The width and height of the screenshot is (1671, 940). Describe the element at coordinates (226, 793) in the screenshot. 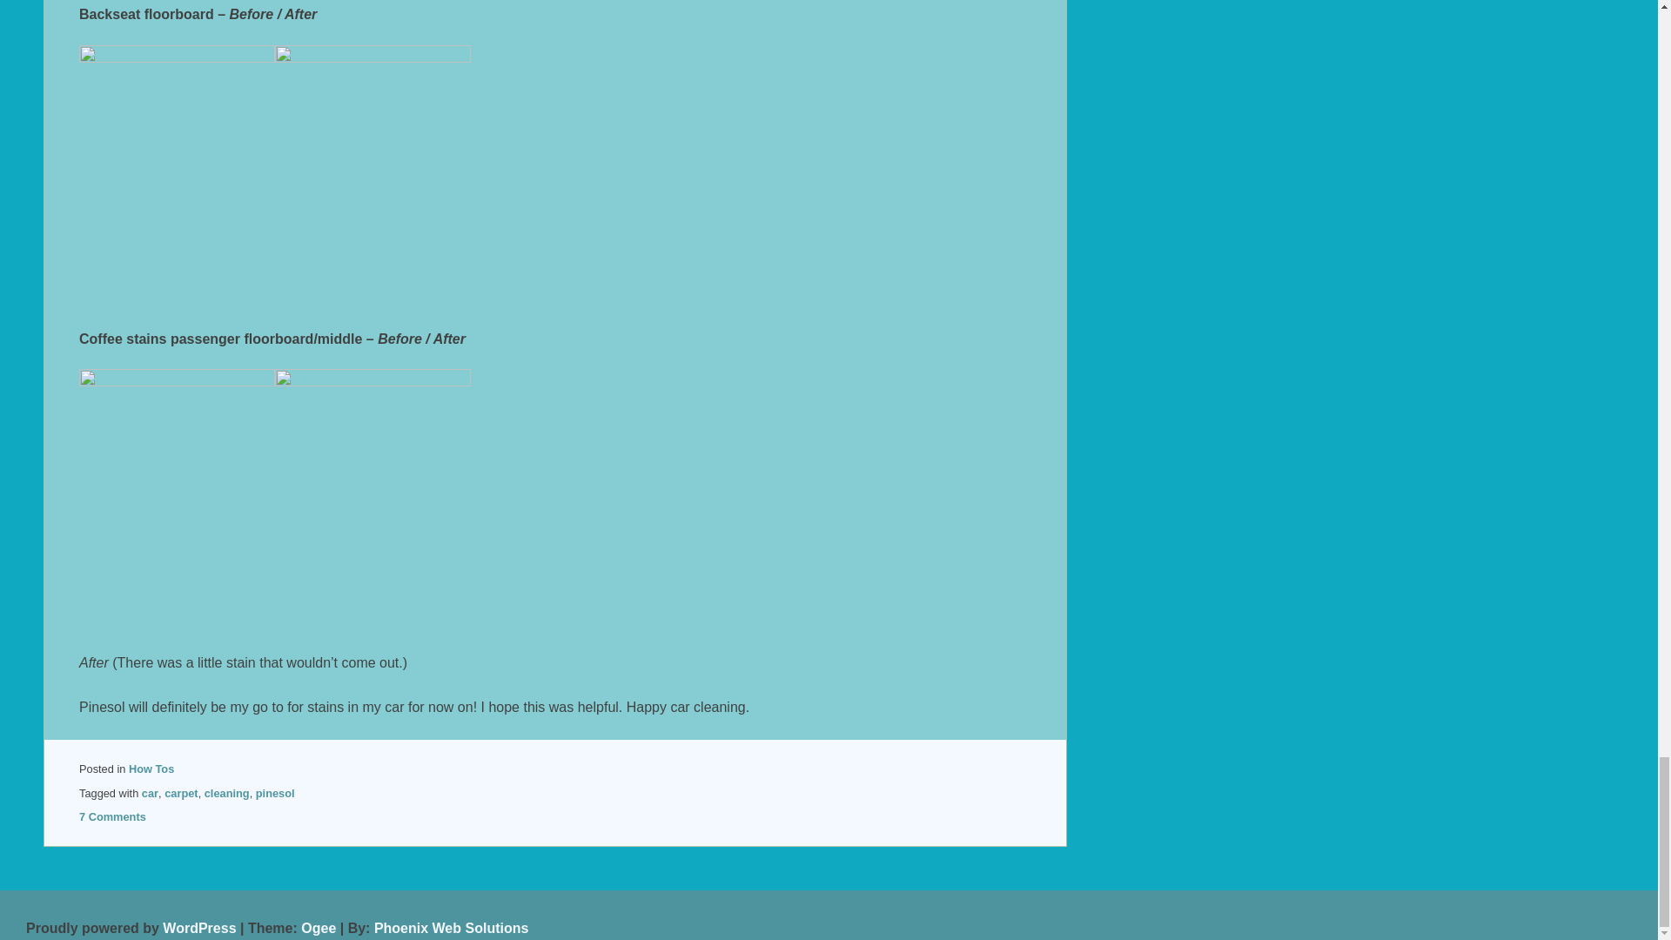

I see `cleaning` at that location.